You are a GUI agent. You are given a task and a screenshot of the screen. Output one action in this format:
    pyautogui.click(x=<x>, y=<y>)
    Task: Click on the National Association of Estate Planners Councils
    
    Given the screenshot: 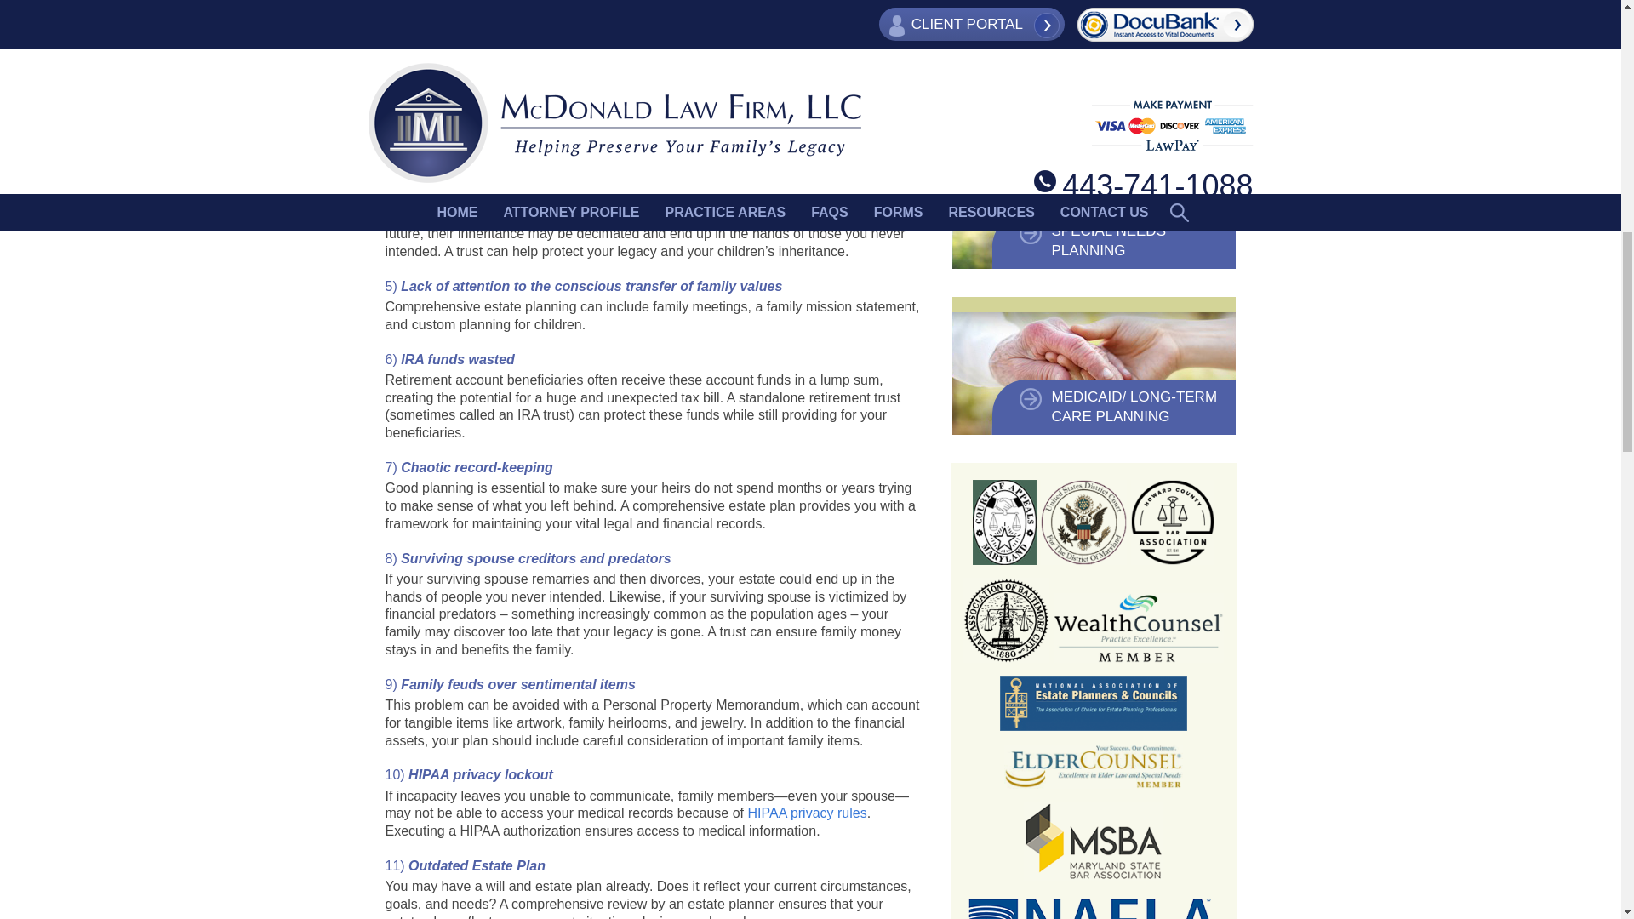 What is the action you would take?
    pyautogui.click(x=1094, y=703)
    